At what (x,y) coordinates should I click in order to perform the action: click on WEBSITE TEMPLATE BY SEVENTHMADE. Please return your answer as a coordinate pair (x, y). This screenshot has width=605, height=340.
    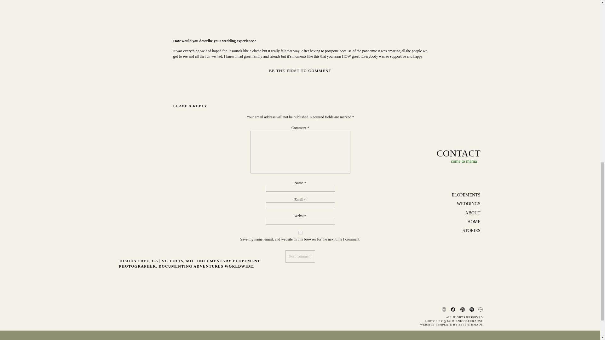
    Looking at the image, I should click on (449, 324).